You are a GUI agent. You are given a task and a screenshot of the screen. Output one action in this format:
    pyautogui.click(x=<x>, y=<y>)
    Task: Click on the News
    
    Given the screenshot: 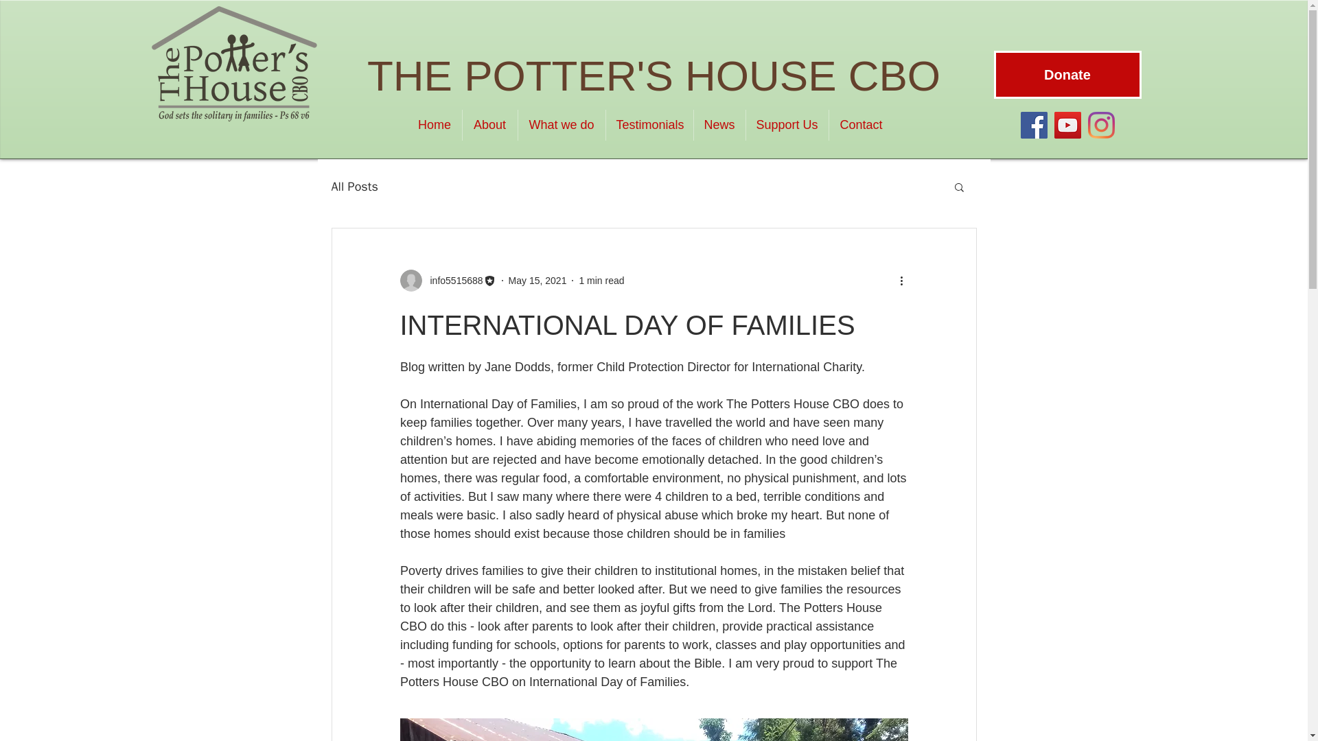 What is the action you would take?
    pyautogui.click(x=718, y=125)
    